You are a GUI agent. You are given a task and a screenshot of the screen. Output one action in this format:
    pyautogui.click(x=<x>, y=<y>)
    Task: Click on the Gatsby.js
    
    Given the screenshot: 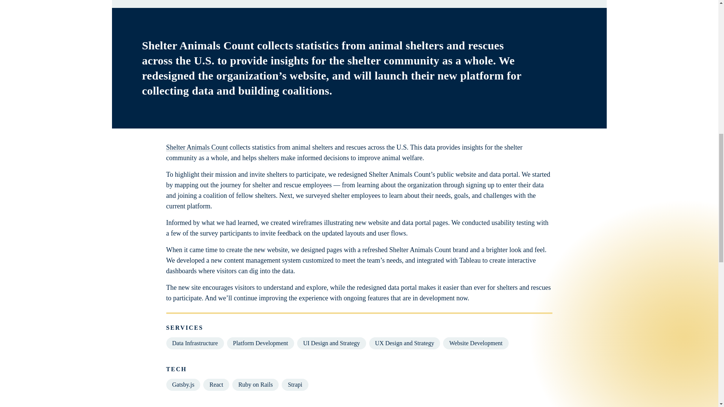 What is the action you would take?
    pyautogui.click(x=183, y=384)
    